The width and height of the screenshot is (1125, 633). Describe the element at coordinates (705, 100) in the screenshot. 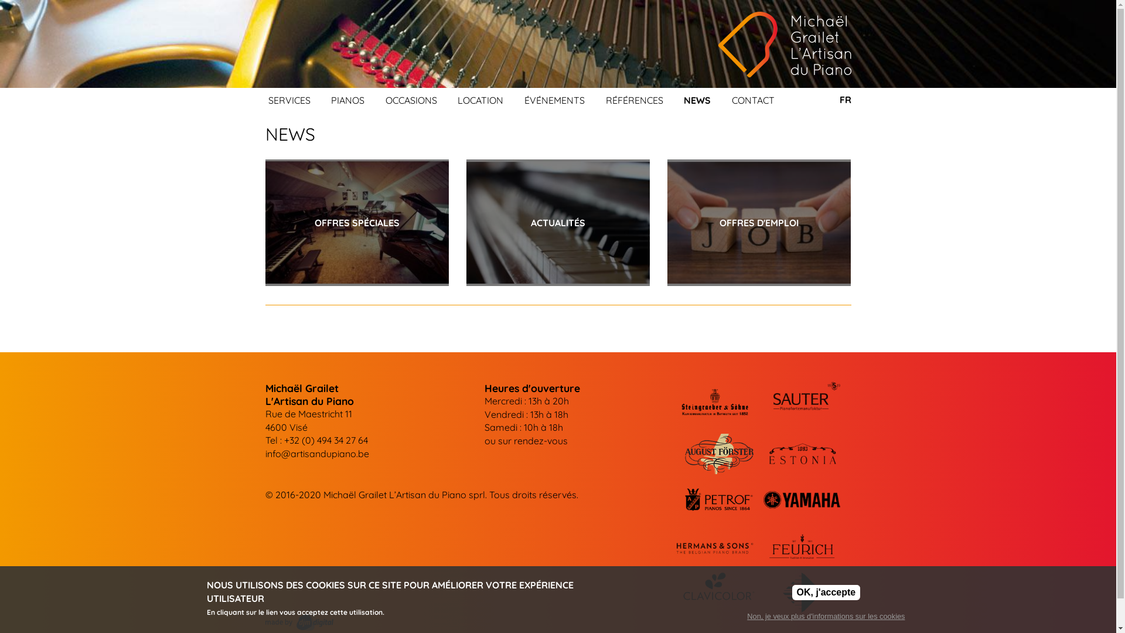

I see `NEWS` at that location.